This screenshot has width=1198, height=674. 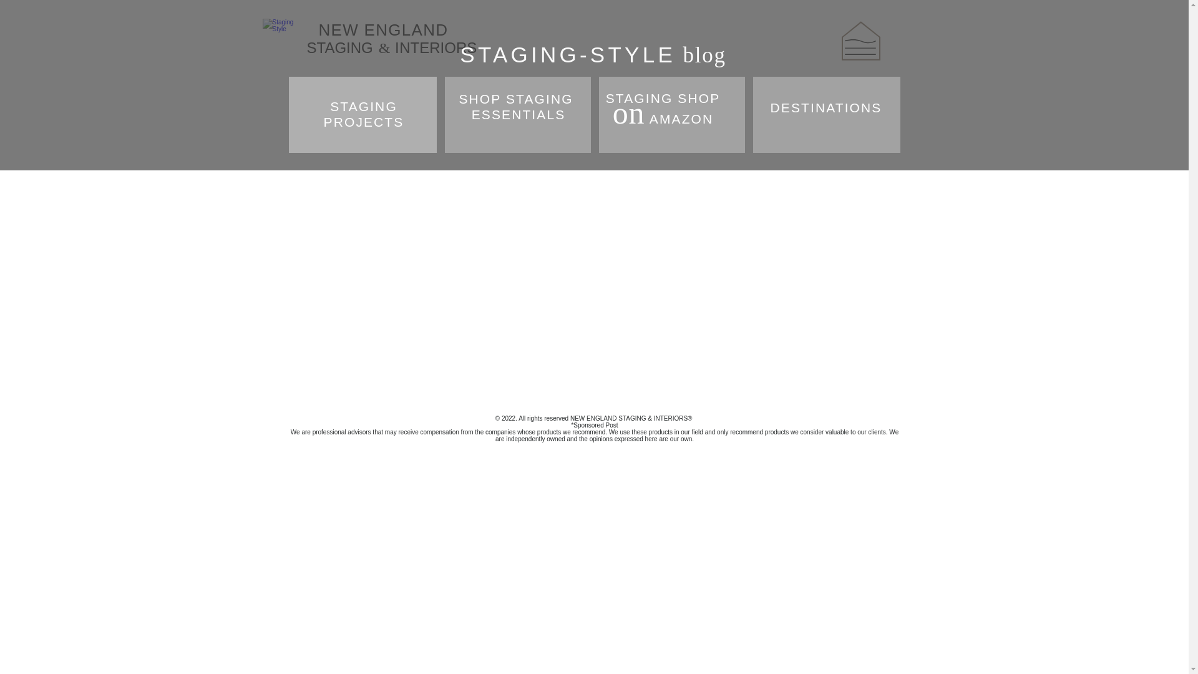 I want to click on STAGING SHOP on AMAZON, so click(x=663, y=109).